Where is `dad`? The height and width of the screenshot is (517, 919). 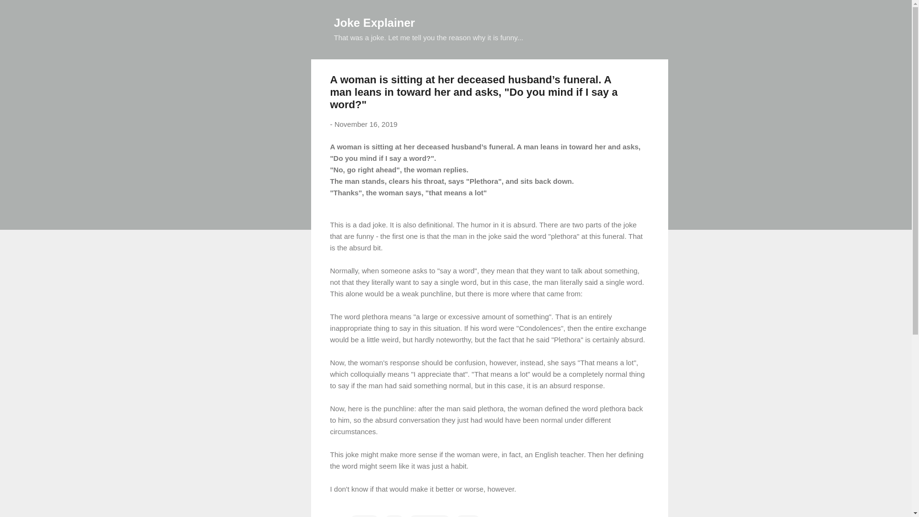 dad is located at coordinates (394, 516).